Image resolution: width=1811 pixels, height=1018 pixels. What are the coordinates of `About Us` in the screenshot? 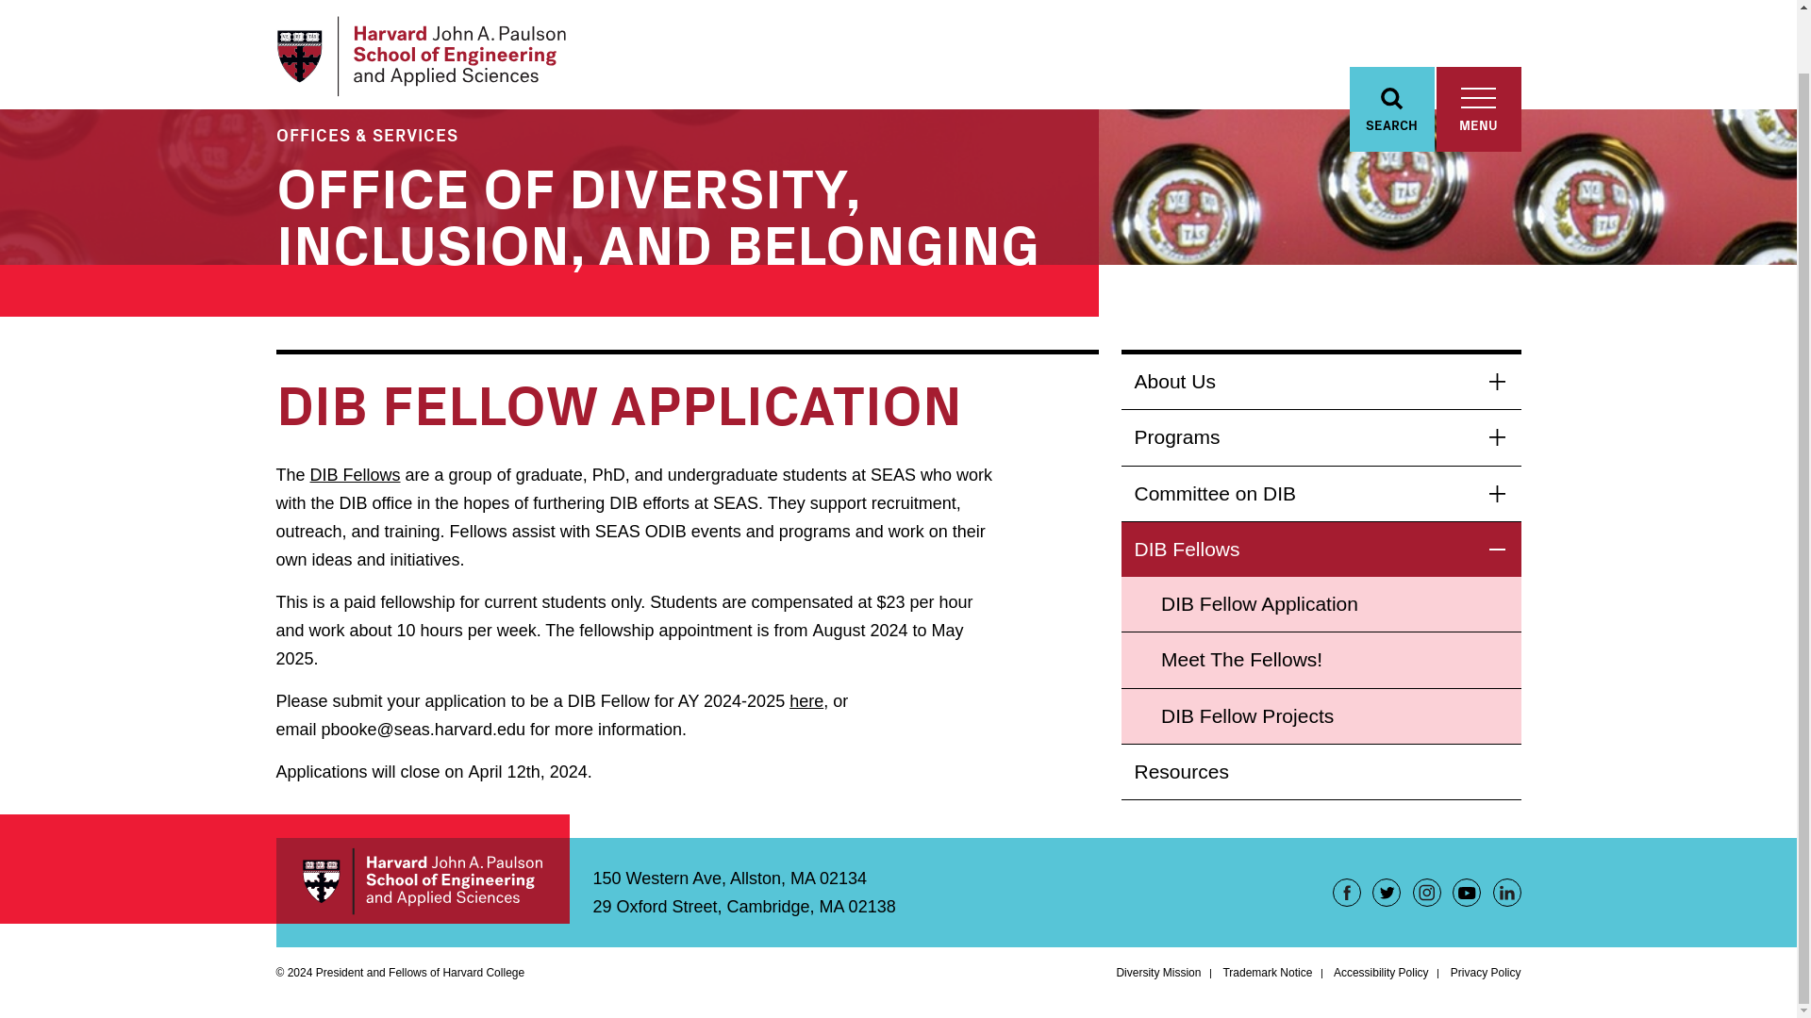 It's located at (1321, 381).